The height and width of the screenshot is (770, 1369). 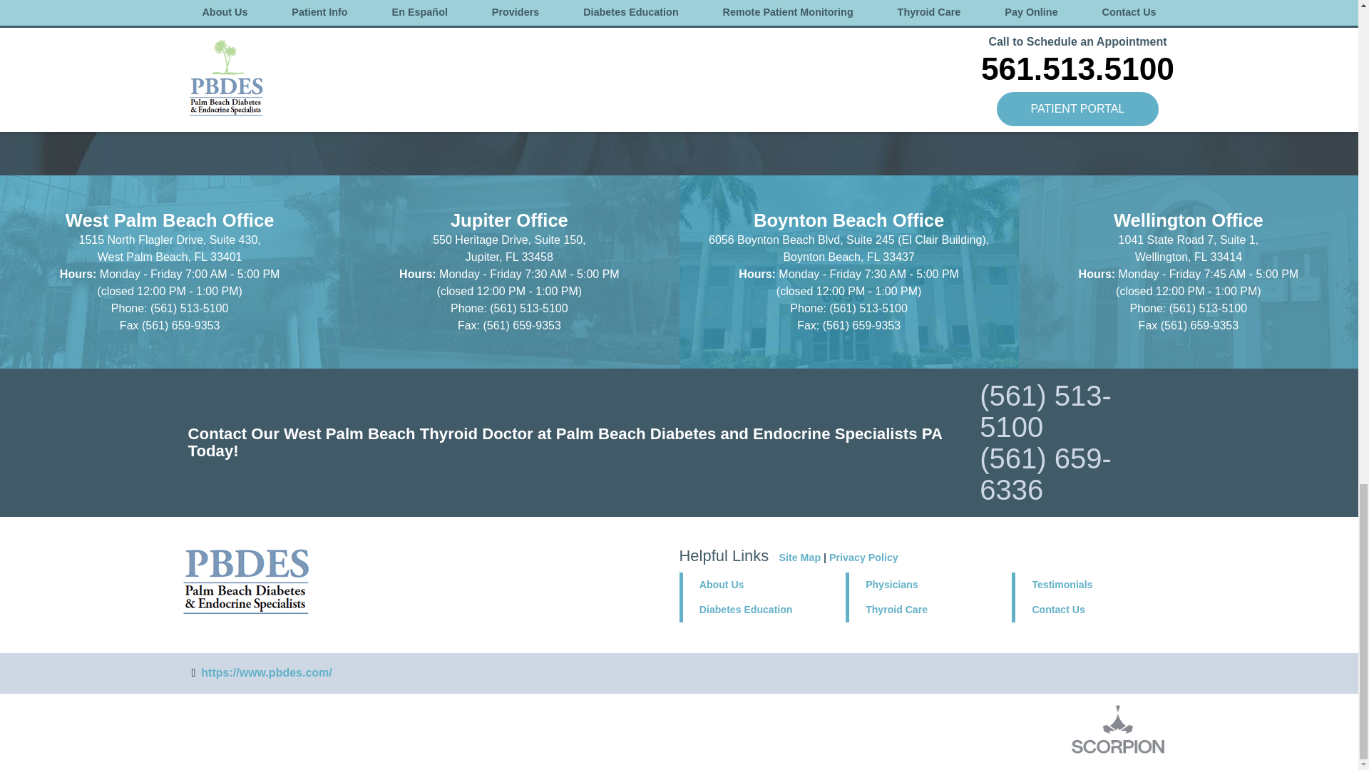 What do you see at coordinates (1118, 730) in the screenshot?
I see `Internet Marketing Experts` at bounding box center [1118, 730].